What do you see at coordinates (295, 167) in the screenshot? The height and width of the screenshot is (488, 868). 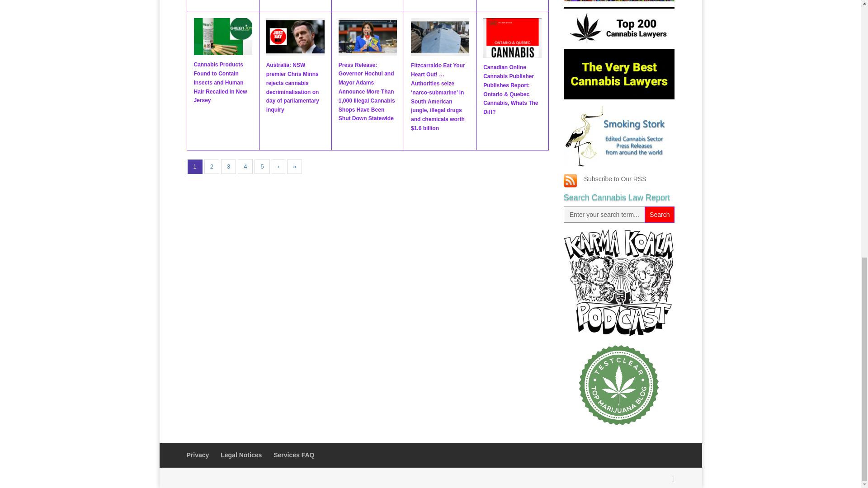 I see `Go to last page` at bounding box center [295, 167].